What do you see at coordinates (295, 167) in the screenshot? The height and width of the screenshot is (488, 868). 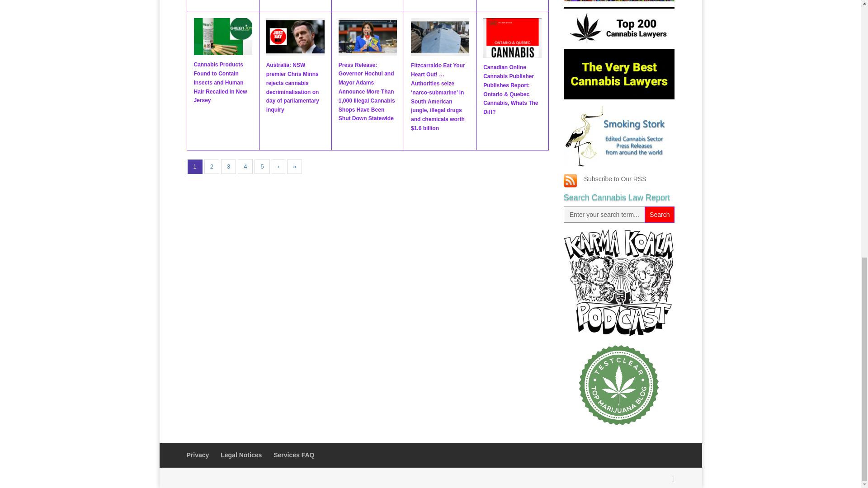 I see `Go to last page` at bounding box center [295, 167].